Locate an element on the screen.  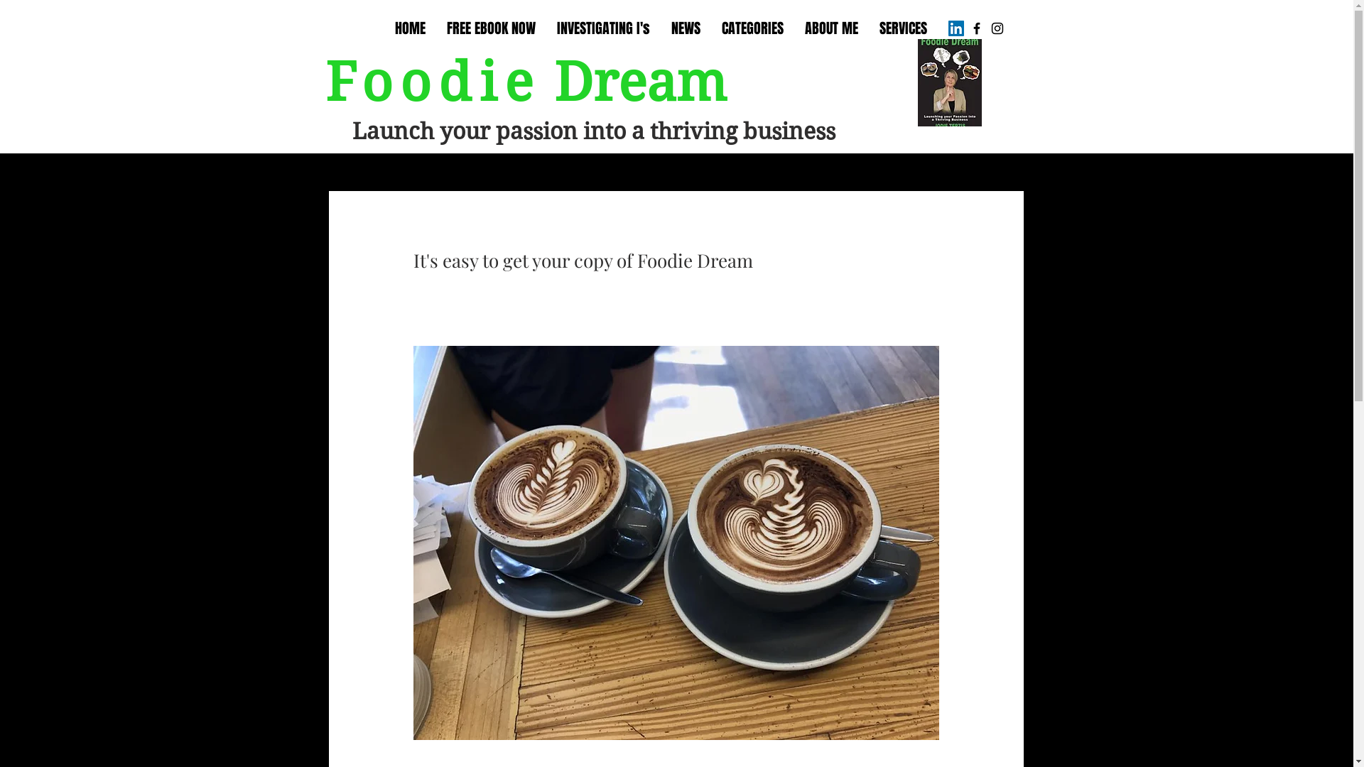
FREE EBOOK NOW is located at coordinates (492, 28).